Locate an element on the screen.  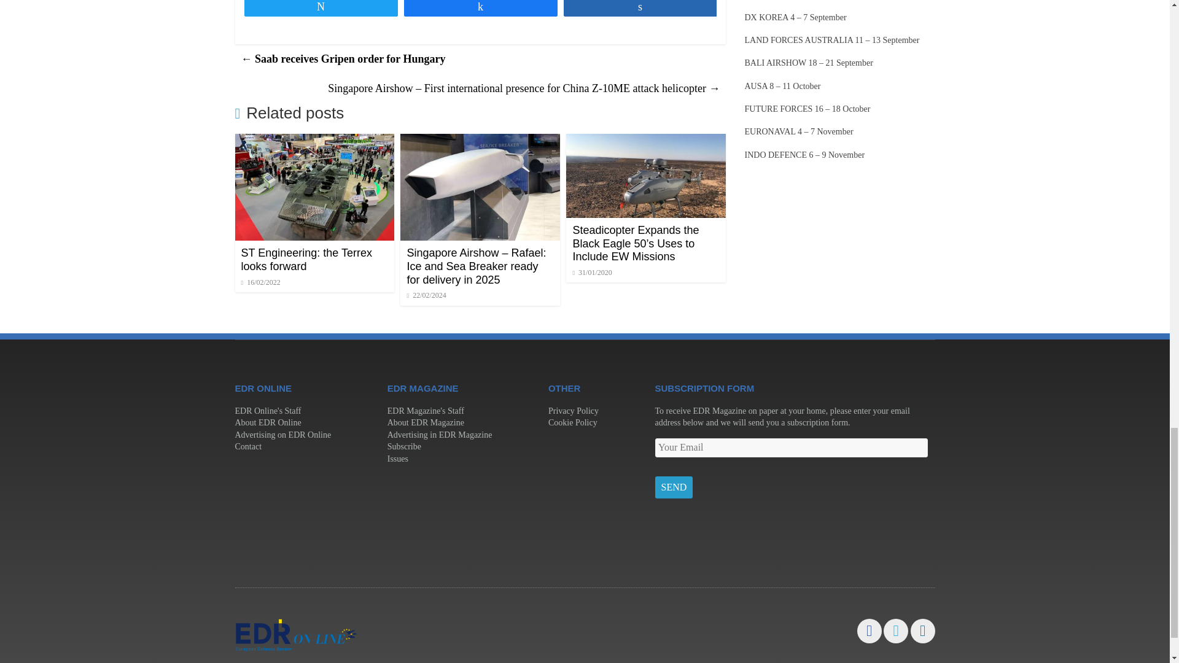
18:31 is located at coordinates (260, 282).